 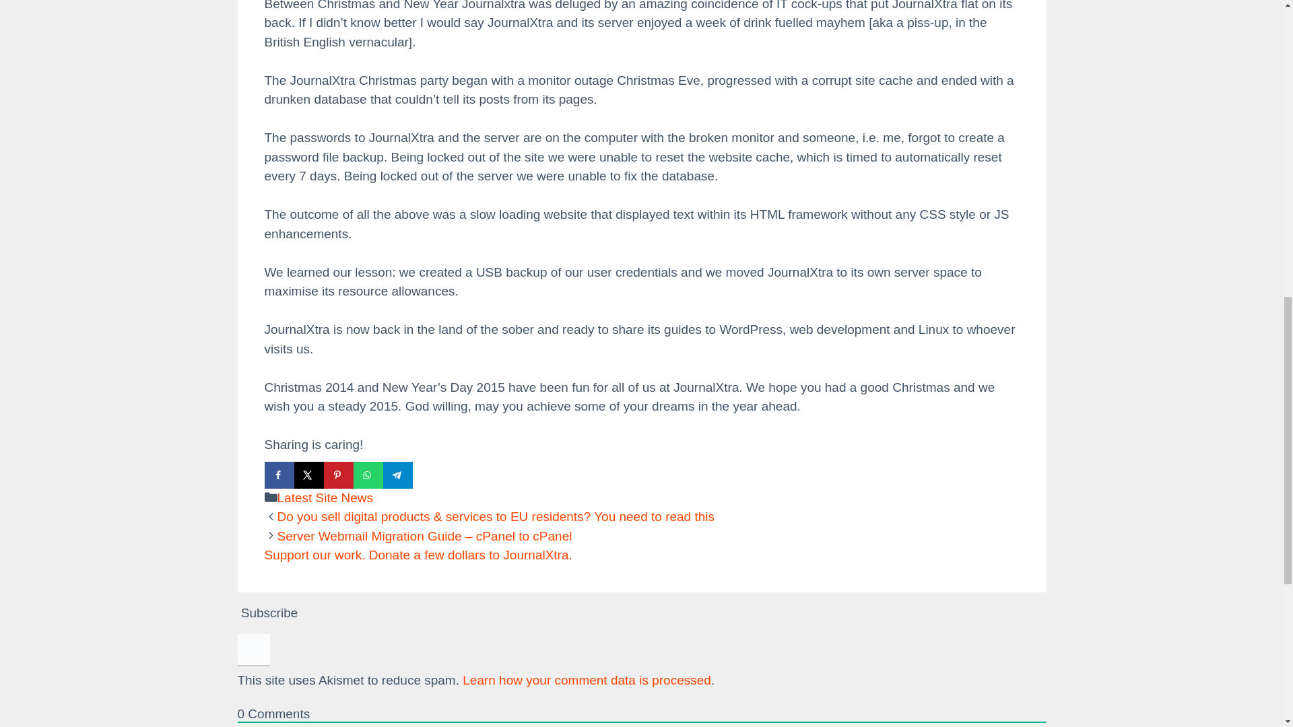 I want to click on Send over email, so click(x=427, y=475).